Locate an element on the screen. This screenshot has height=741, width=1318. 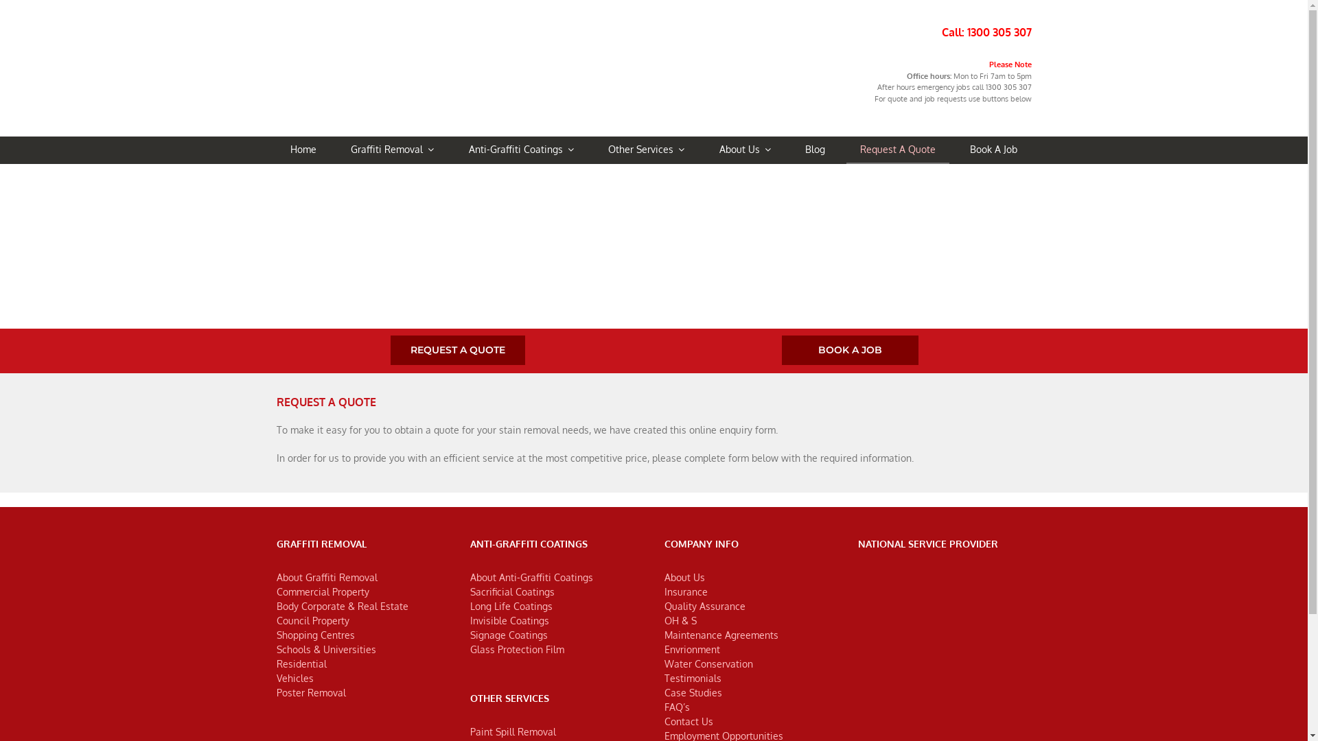
Insurance is located at coordinates (686, 591).